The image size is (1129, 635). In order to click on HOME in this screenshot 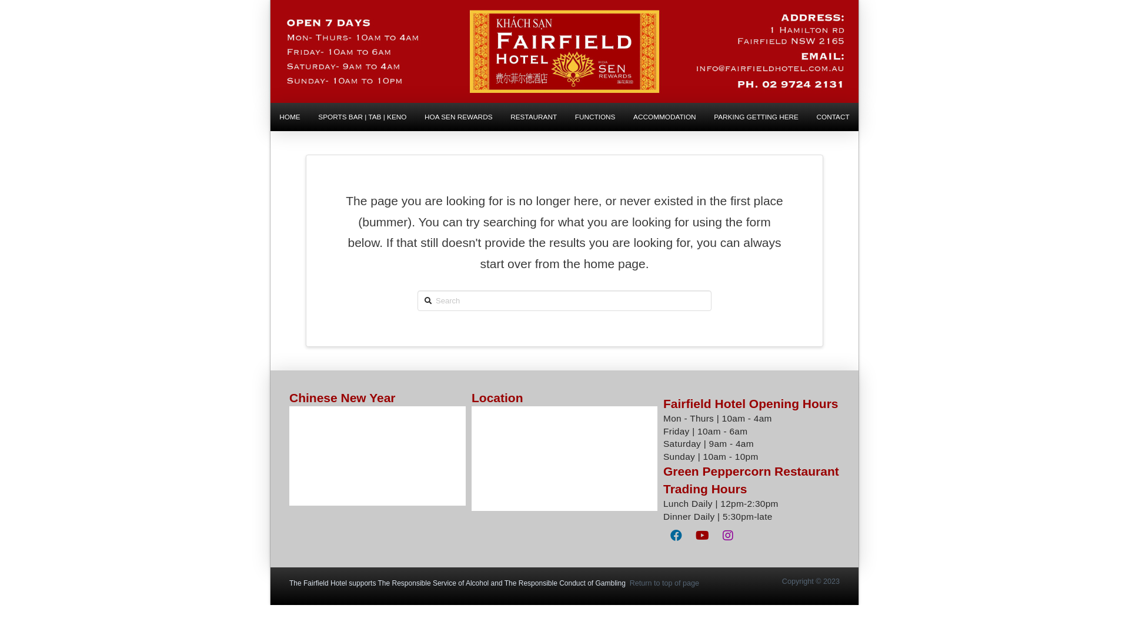, I will do `click(290, 117)`.